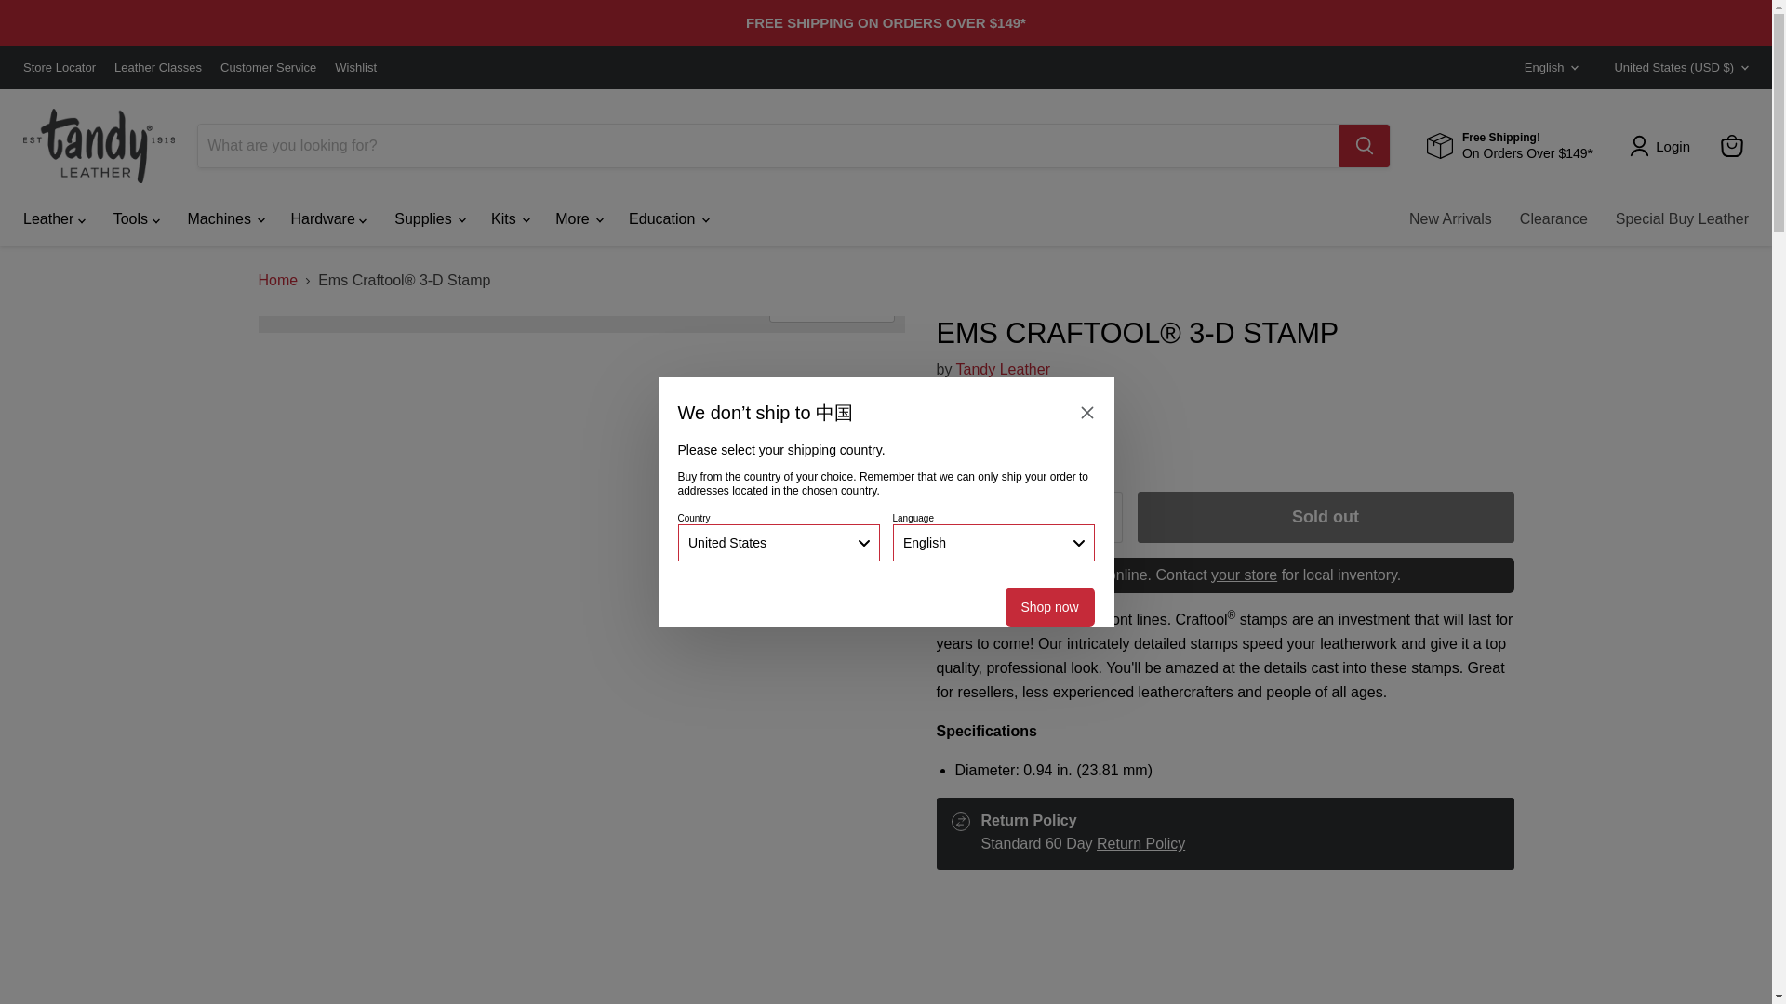 The width and height of the screenshot is (1786, 1004). What do you see at coordinates (1003, 369) in the screenshot?
I see `Tandy Leather` at bounding box center [1003, 369].